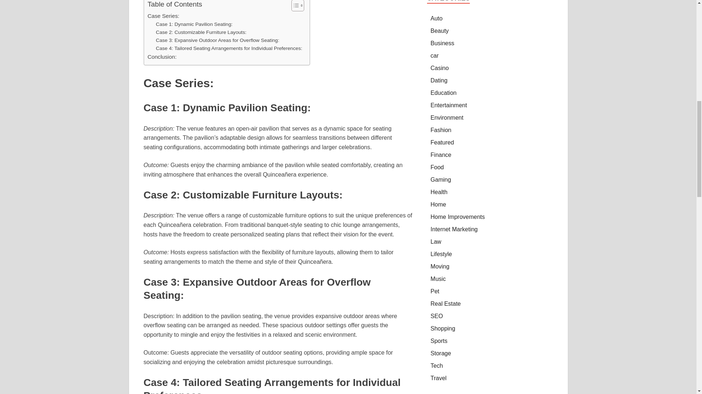 This screenshot has height=394, width=702. I want to click on Case 1: Dynamic Pavilion Seating:, so click(194, 24).